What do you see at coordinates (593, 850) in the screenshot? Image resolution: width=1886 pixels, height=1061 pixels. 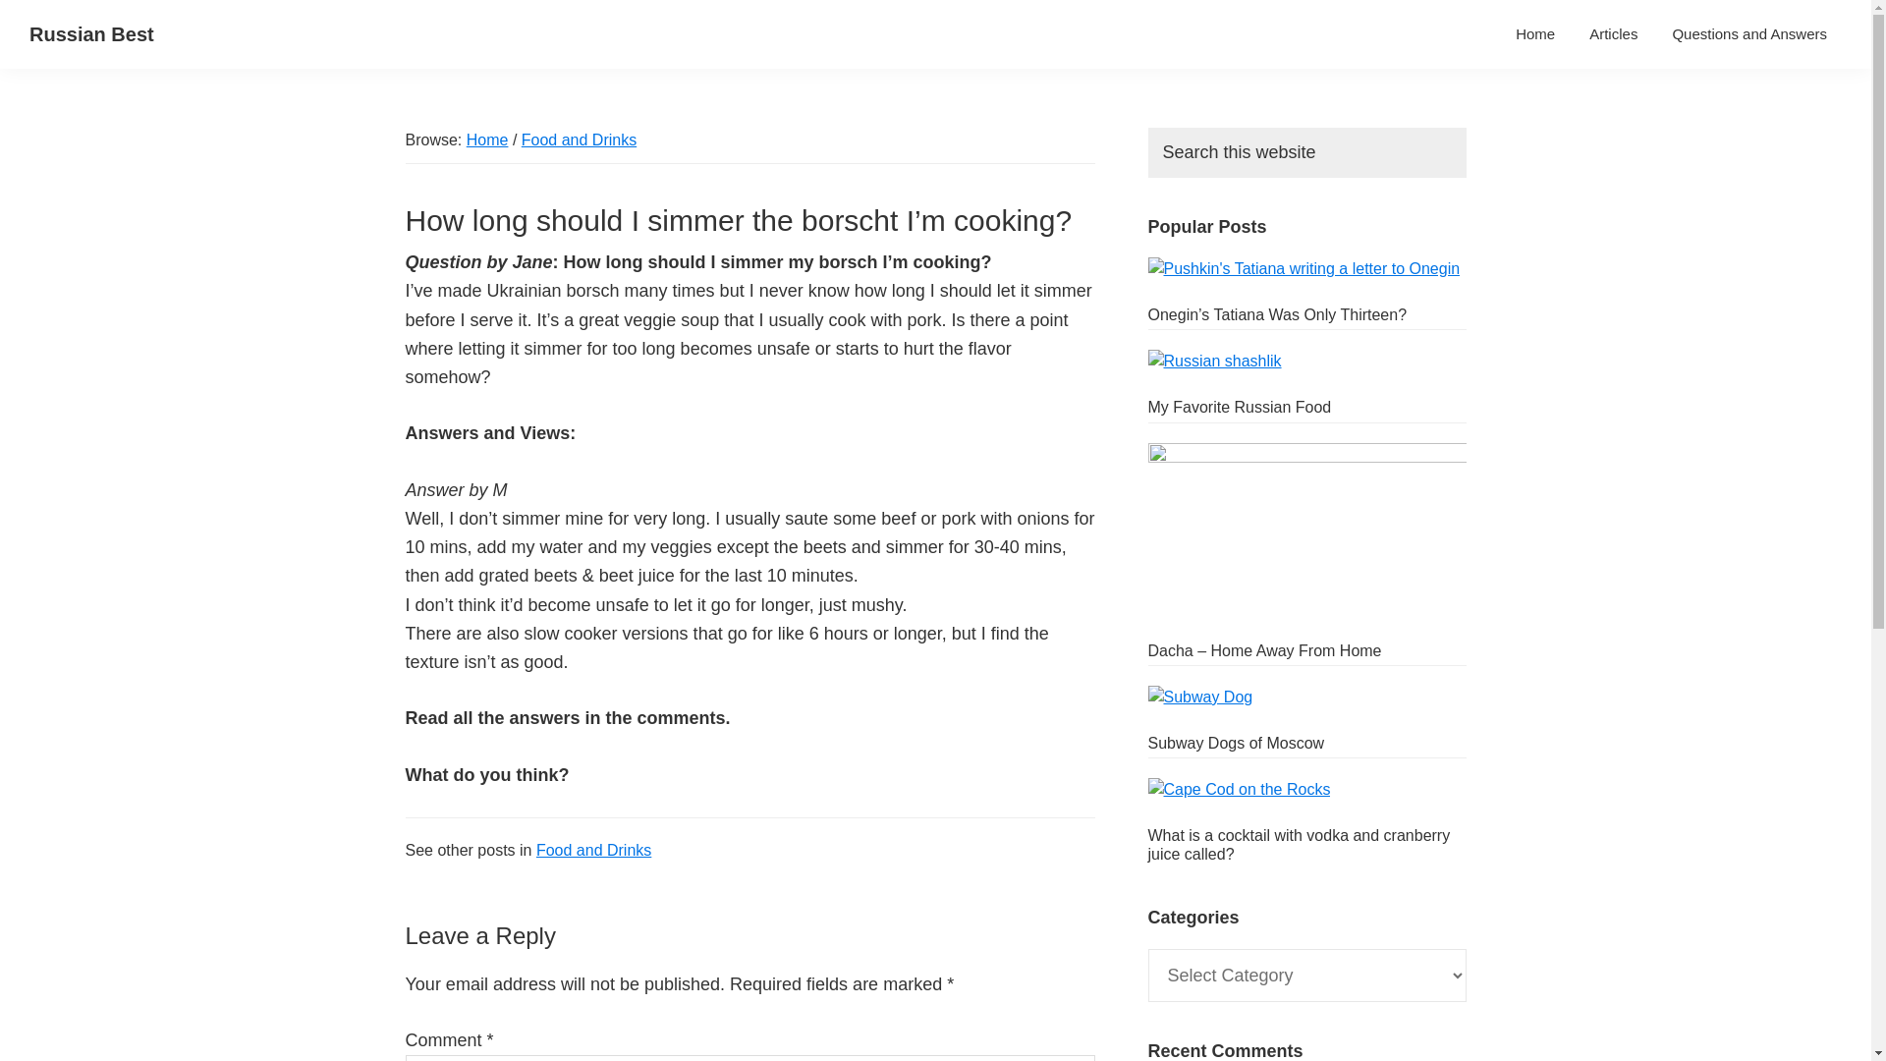 I see `Food and Drinks` at bounding box center [593, 850].